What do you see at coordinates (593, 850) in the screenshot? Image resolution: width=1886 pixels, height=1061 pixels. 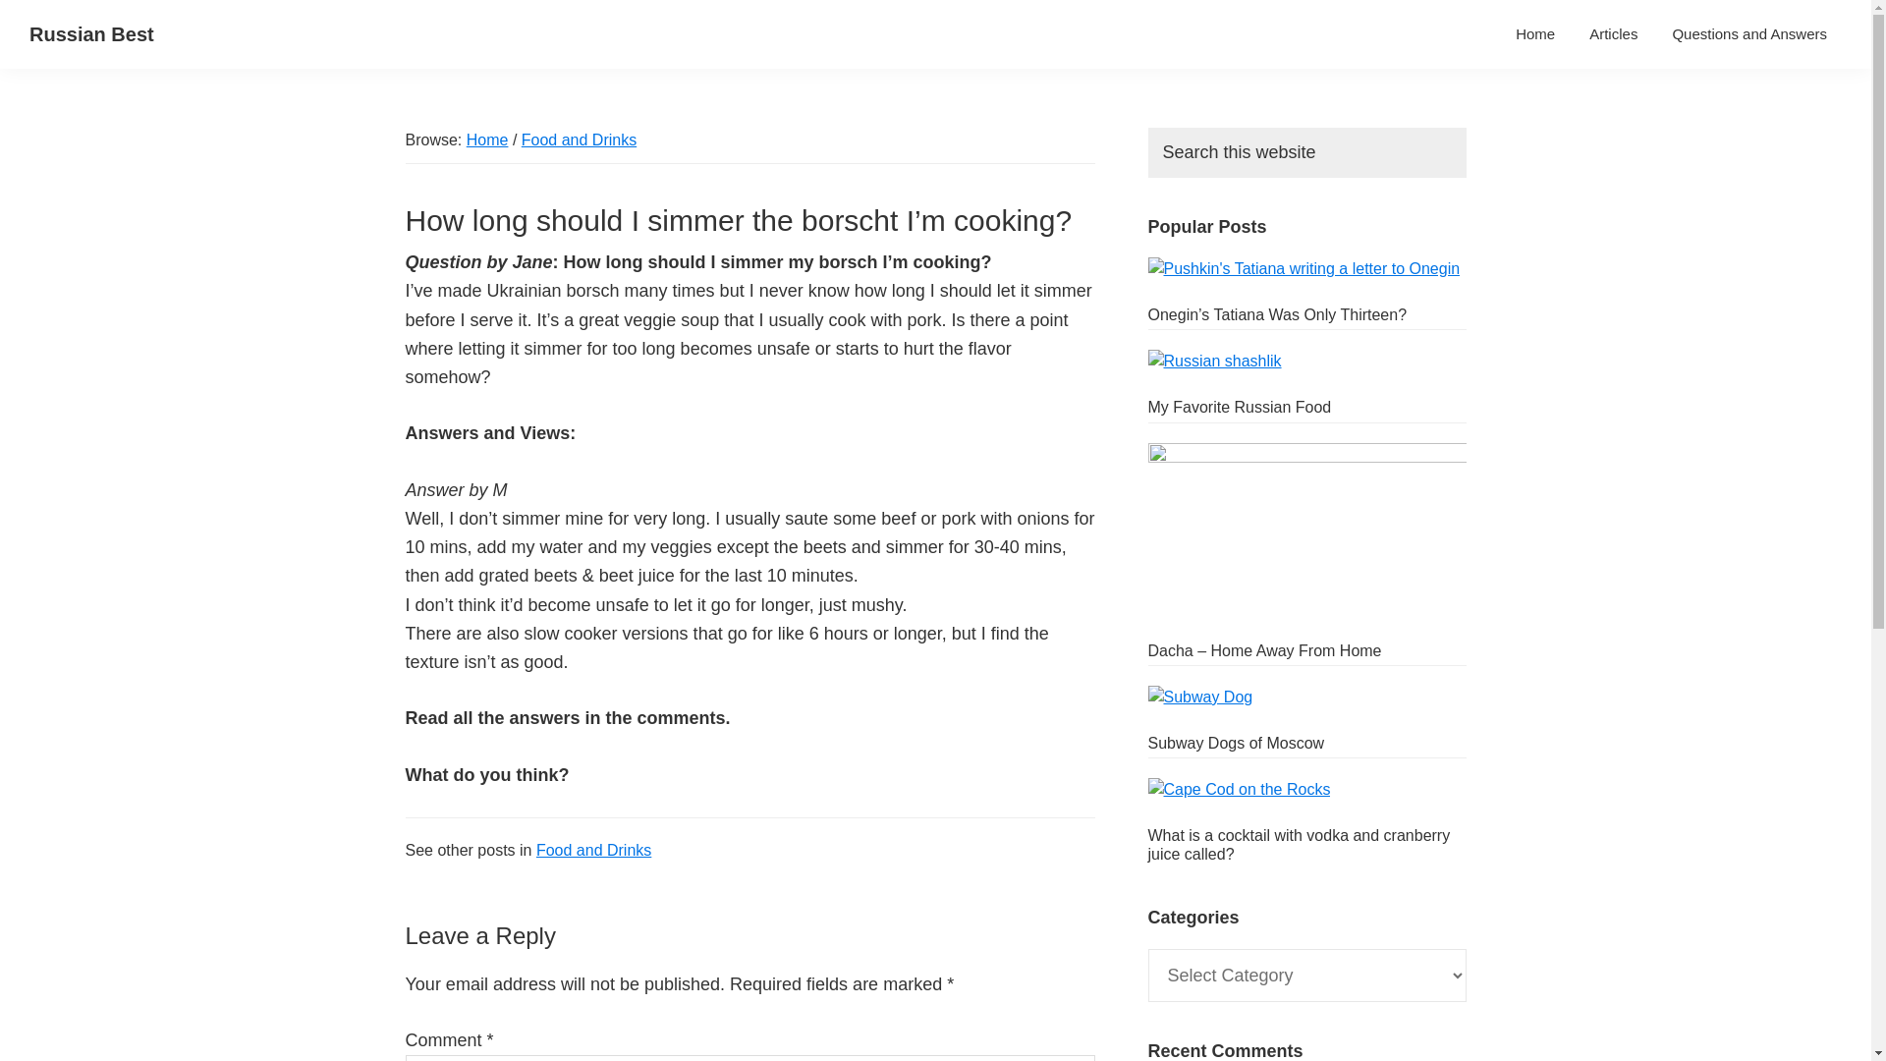 I see `Food and Drinks` at bounding box center [593, 850].